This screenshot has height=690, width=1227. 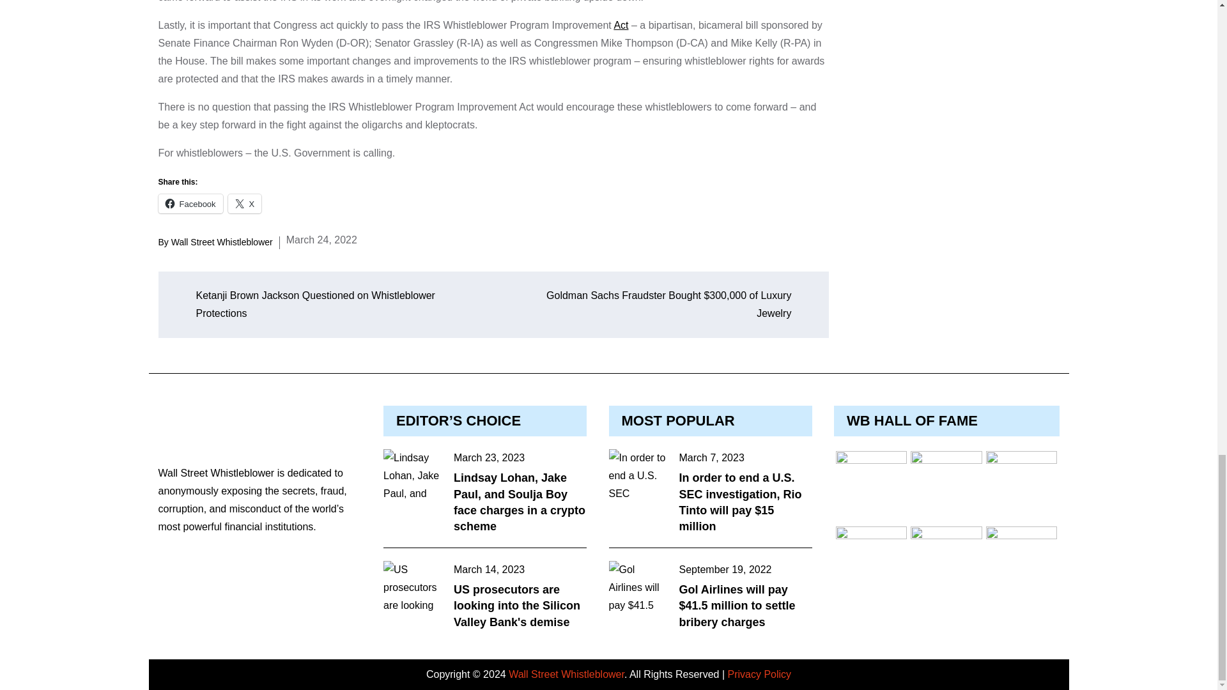 What do you see at coordinates (490, 458) in the screenshot?
I see `March 23, 2023` at bounding box center [490, 458].